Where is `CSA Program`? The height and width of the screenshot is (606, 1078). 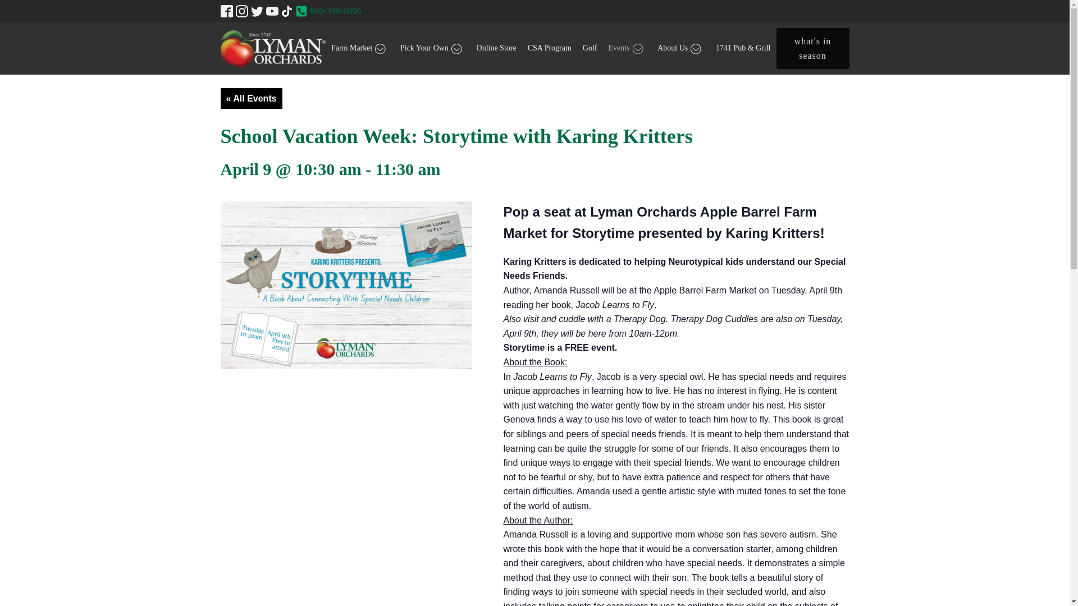 CSA Program is located at coordinates (549, 48).